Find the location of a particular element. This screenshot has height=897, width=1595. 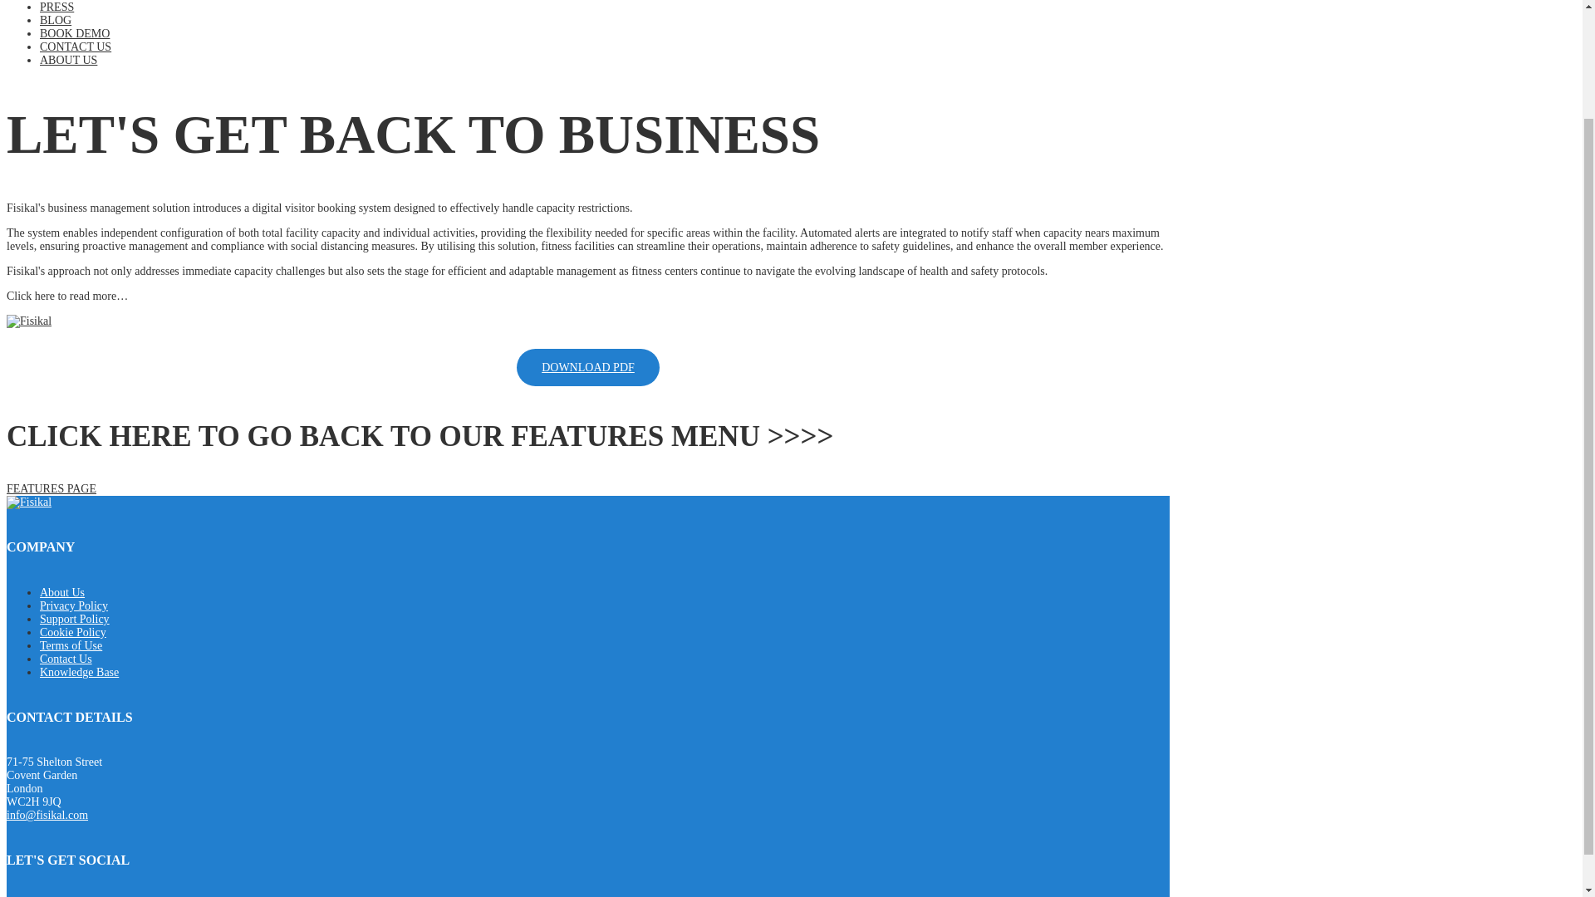

About Us is located at coordinates (61, 593).